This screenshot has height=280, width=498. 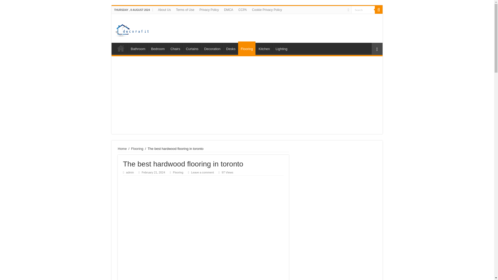 I want to click on Privacy Policy, so click(x=209, y=10).